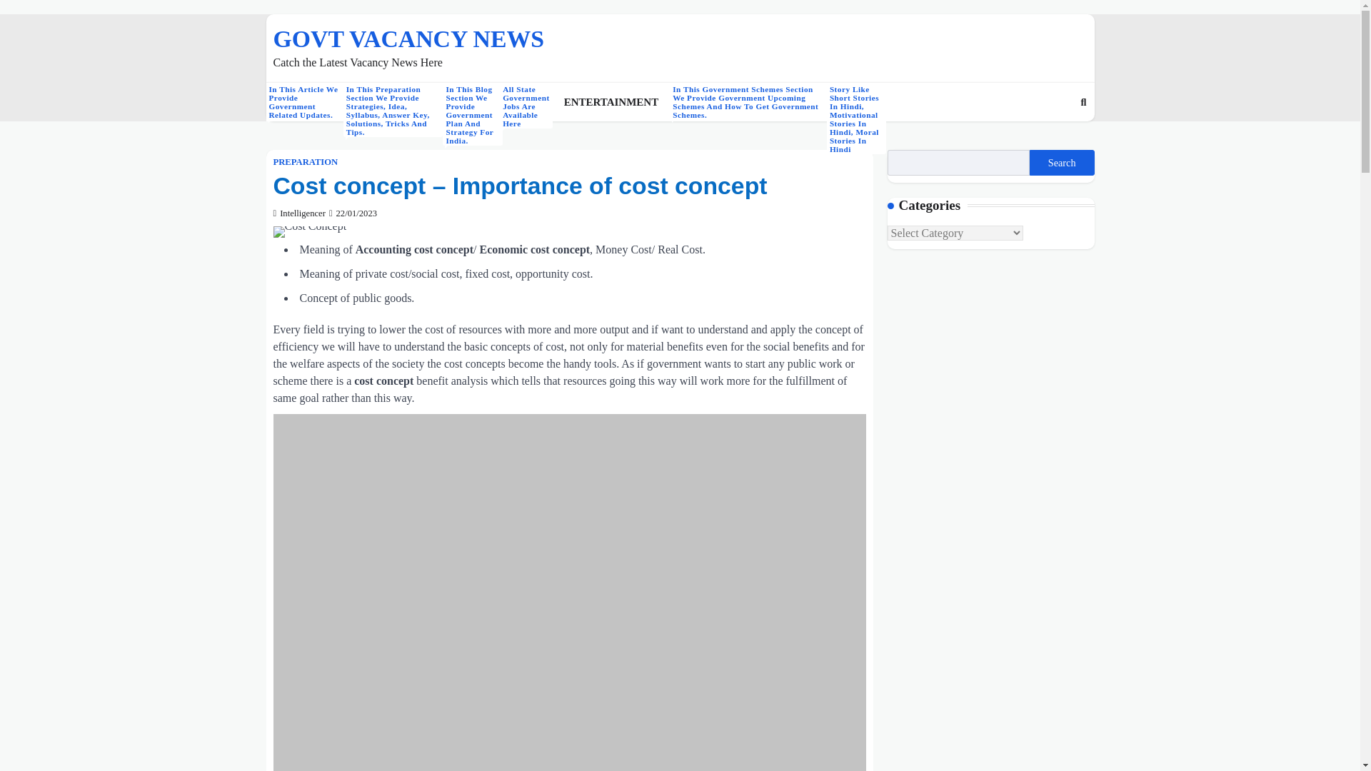 The width and height of the screenshot is (1371, 771). Describe the element at coordinates (528, 102) in the screenshot. I see `Intelligencer` at that location.